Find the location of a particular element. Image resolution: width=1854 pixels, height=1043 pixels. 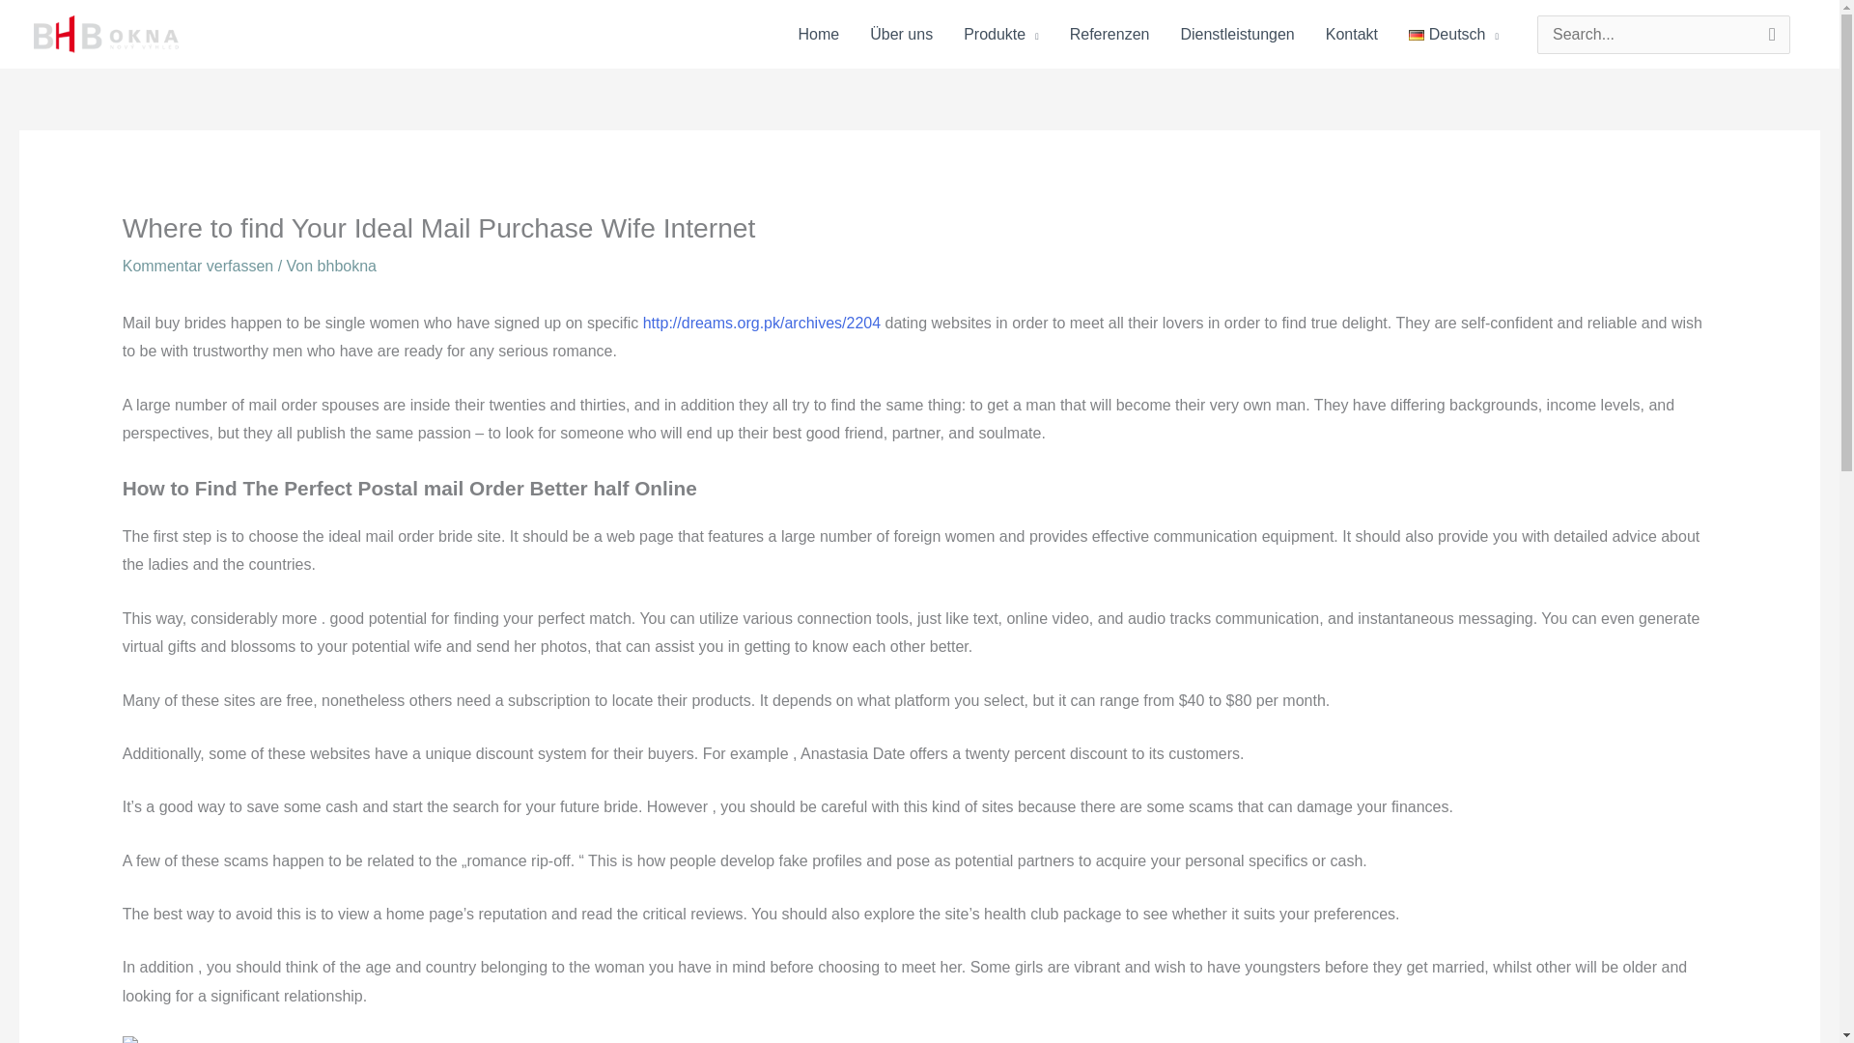

Referenzen is located at coordinates (1110, 35).